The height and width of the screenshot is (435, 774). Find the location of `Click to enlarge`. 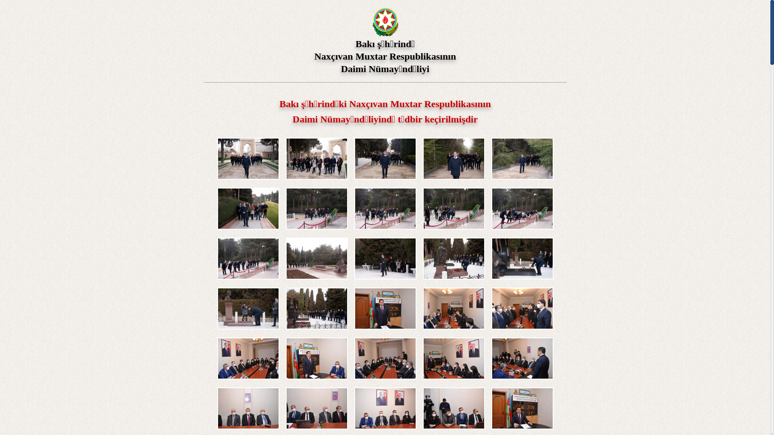

Click to enlarge is located at coordinates (248, 309).